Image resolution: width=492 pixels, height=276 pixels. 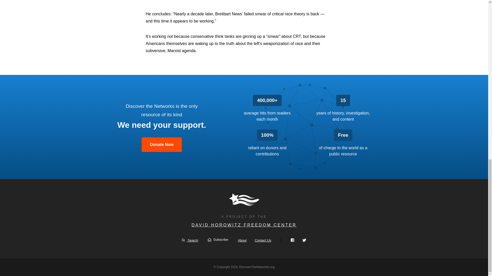 What do you see at coordinates (162, 145) in the screenshot?
I see `Donate Now` at bounding box center [162, 145].